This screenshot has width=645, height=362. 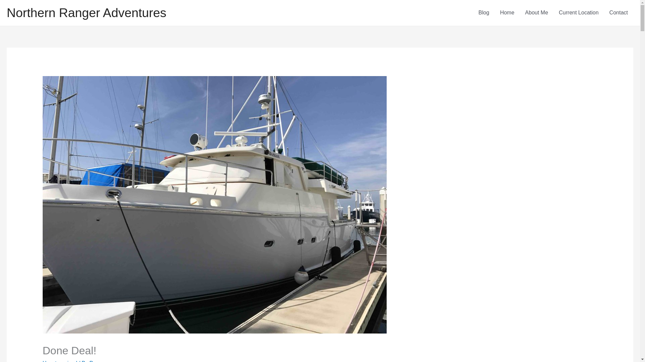 I want to click on View all posts by Penny, so click(x=97, y=361).